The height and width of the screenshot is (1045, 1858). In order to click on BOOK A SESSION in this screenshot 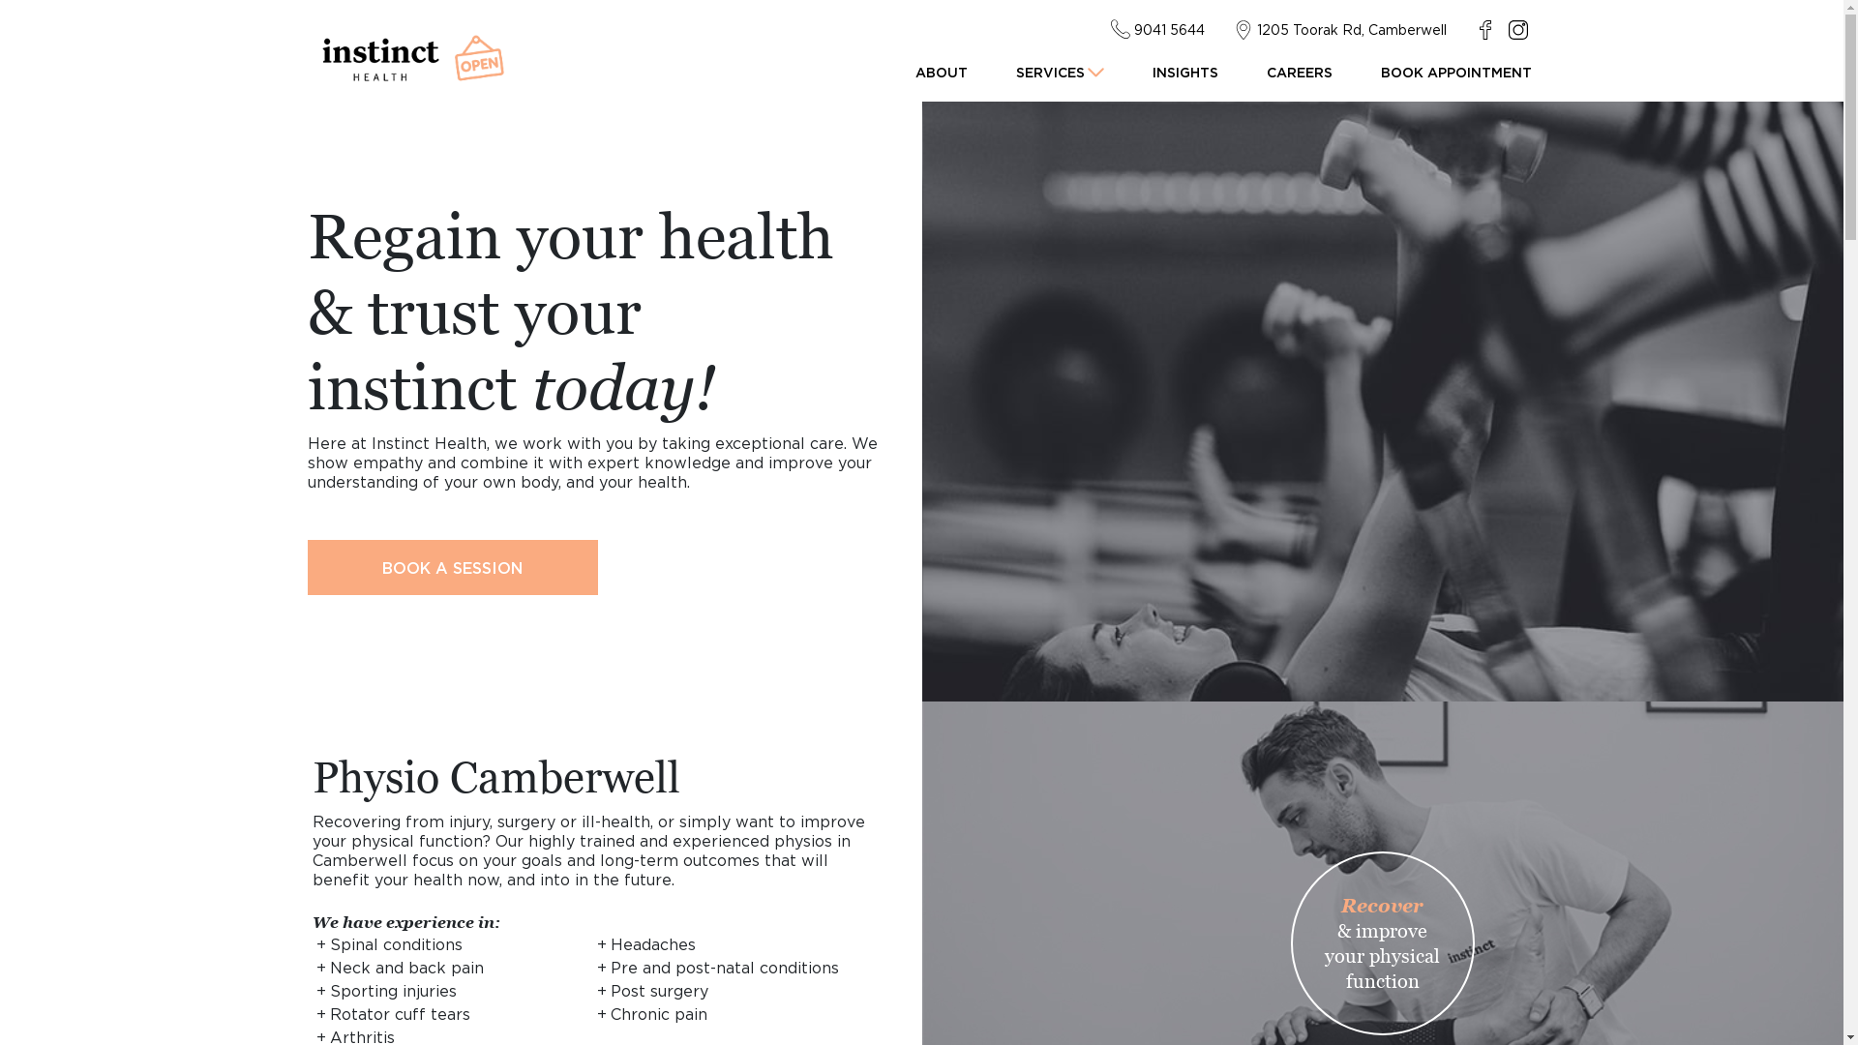, I will do `click(453, 567)`.